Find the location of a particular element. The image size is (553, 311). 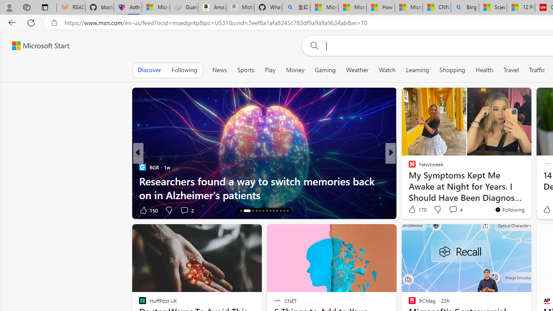

The Independent is located at coordinates (408, 167).